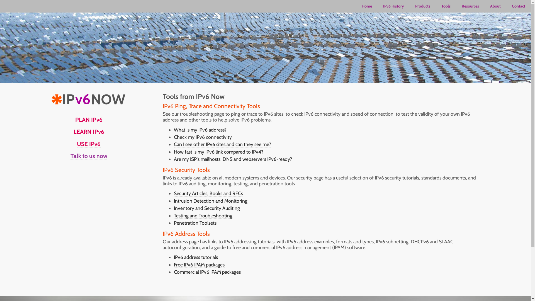 The width and height of the screenshot is (535, 301). I want to click on Inventory and Security Auditing, so click(207, 208).